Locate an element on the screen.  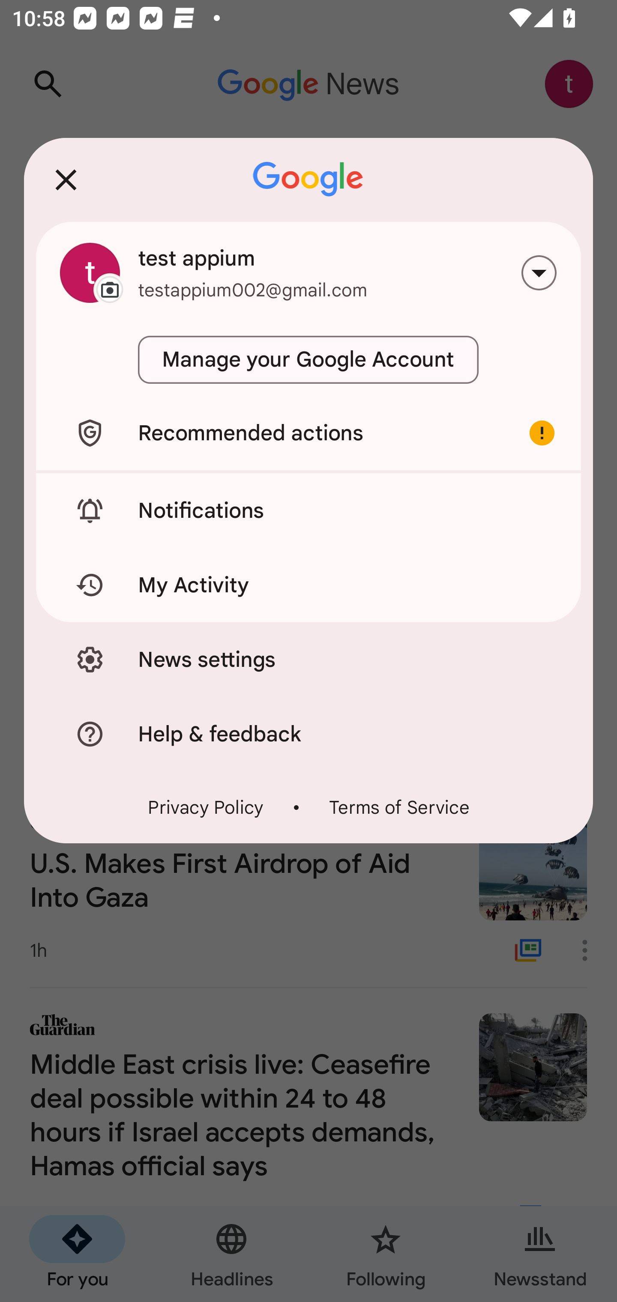
Close is located at coordinates (66, 179).